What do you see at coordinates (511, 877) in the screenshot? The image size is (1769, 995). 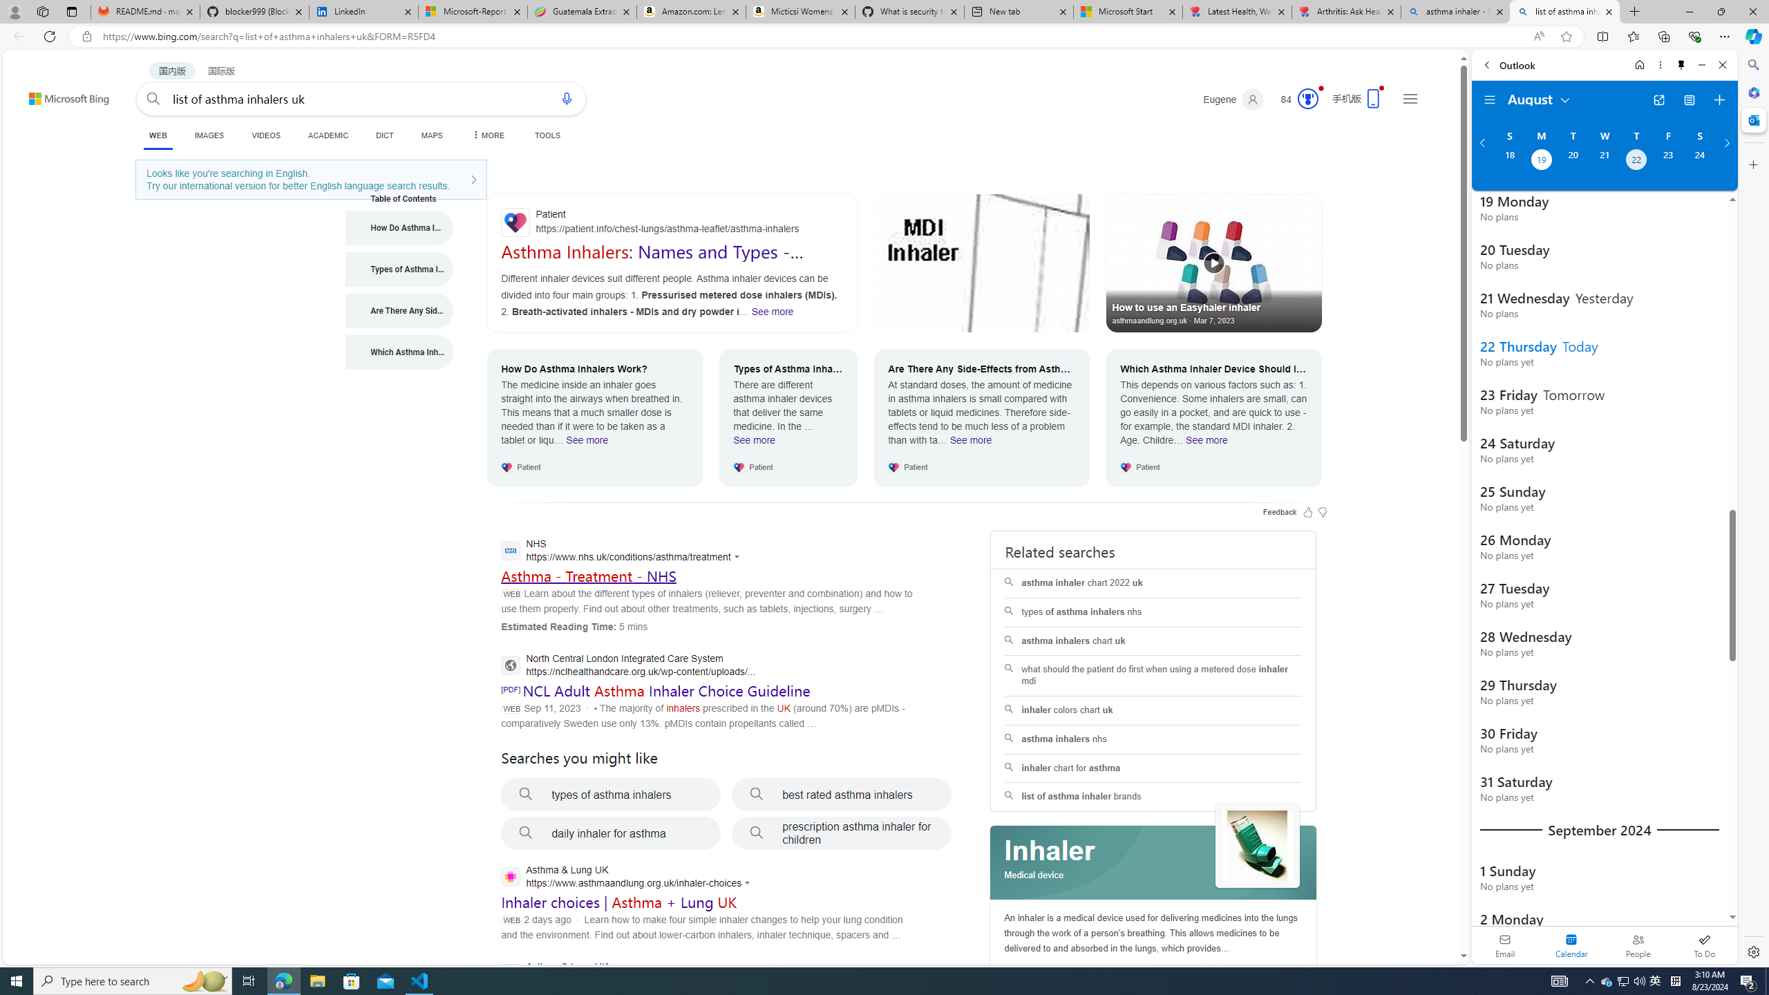 I see `Global web icon` at bounding box center [511, 877].